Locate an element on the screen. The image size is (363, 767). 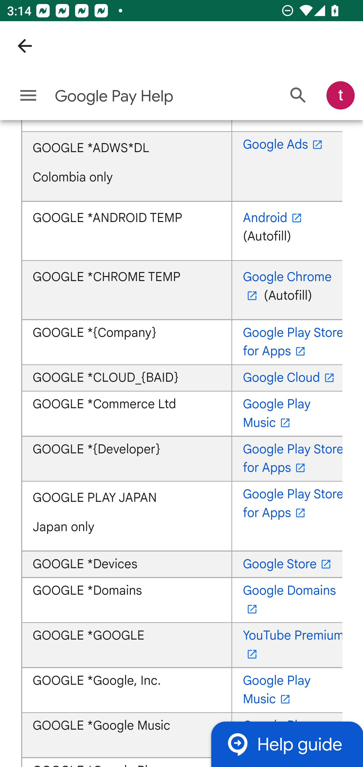
Google Play Store for Apps is located at coordinates (292, 504).